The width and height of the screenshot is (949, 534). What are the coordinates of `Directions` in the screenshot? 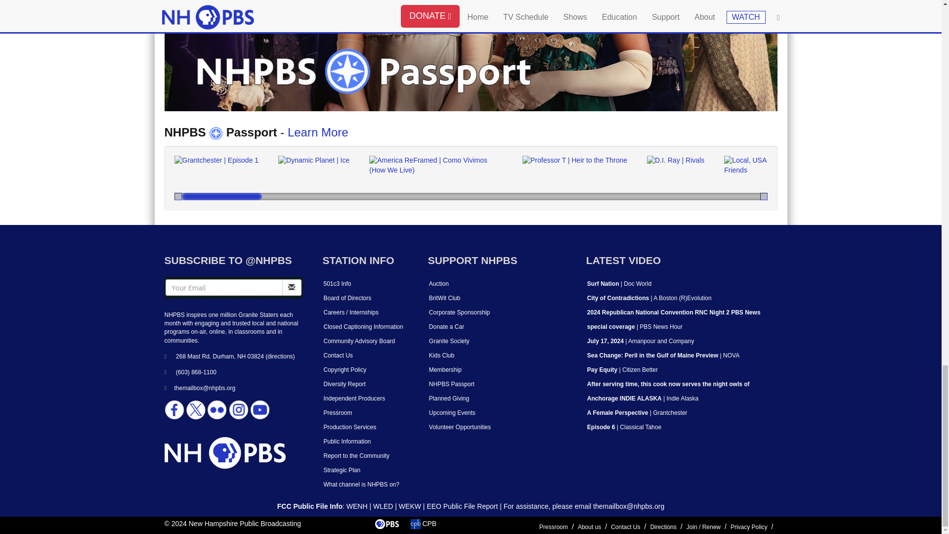 It's located at (280, 356).